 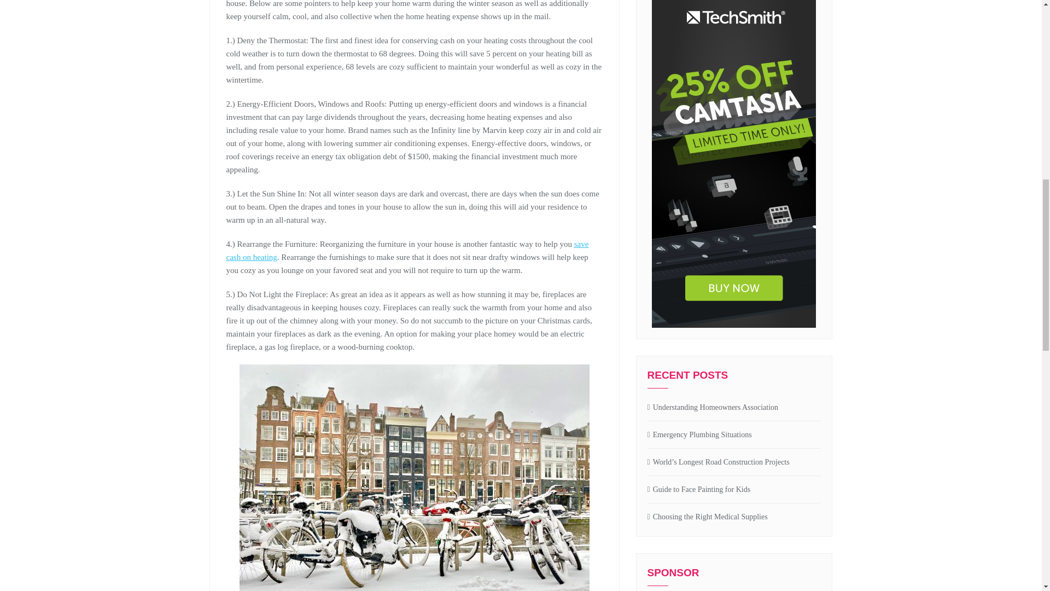 I want to click on save cash on heating, so click(x=408, y=251).